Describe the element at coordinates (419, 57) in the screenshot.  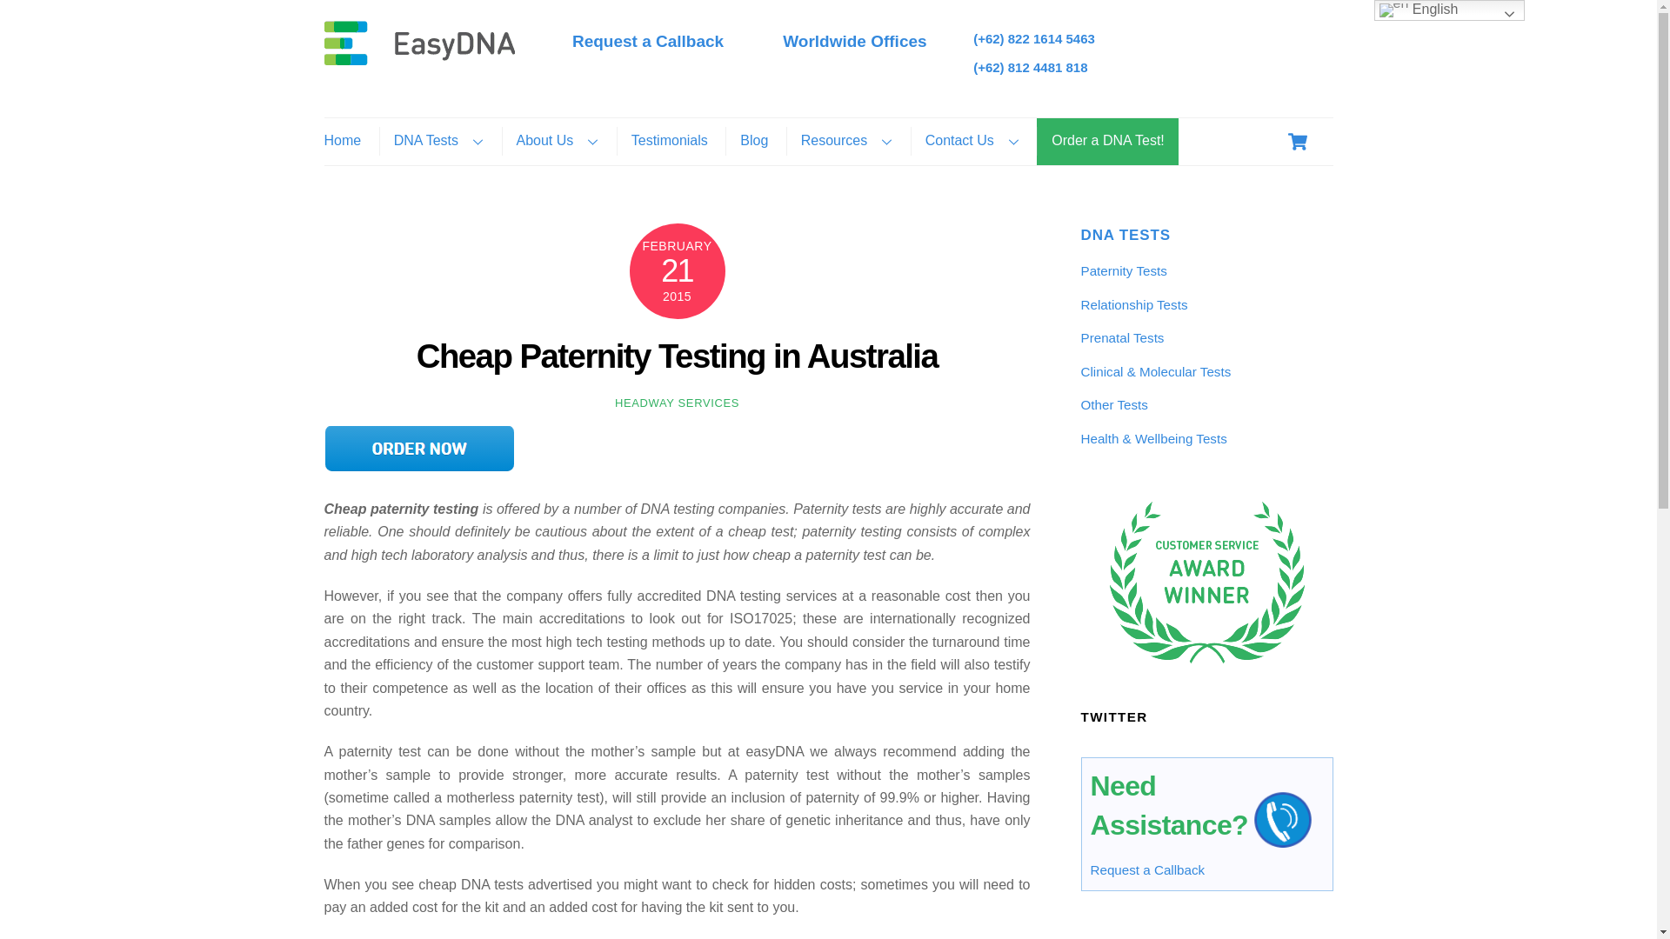
I see `EasyDNA ID` at that location.